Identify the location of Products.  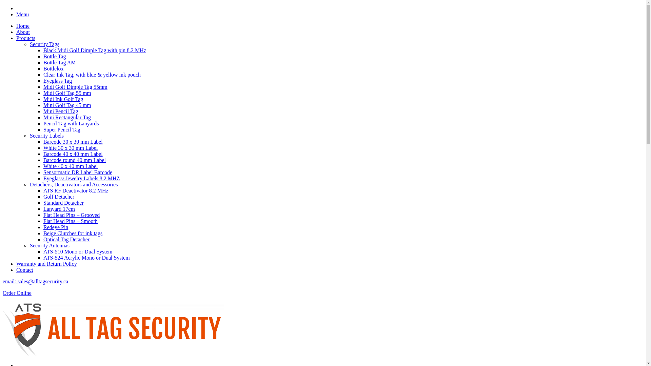
(26, 38).